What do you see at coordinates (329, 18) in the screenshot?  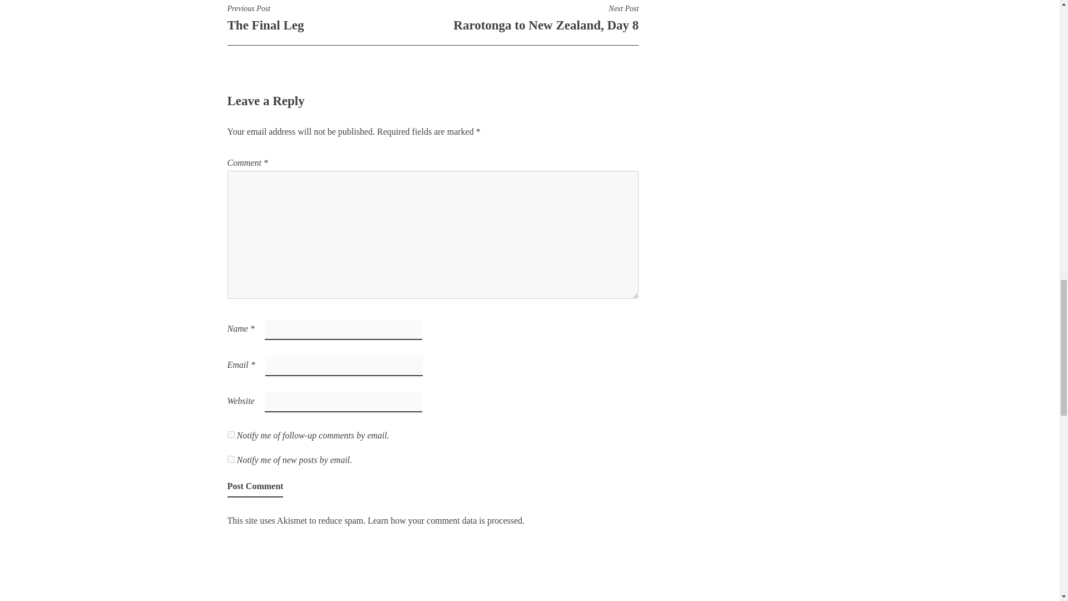 I see `Post Comment` at bounding box center [329, 18].